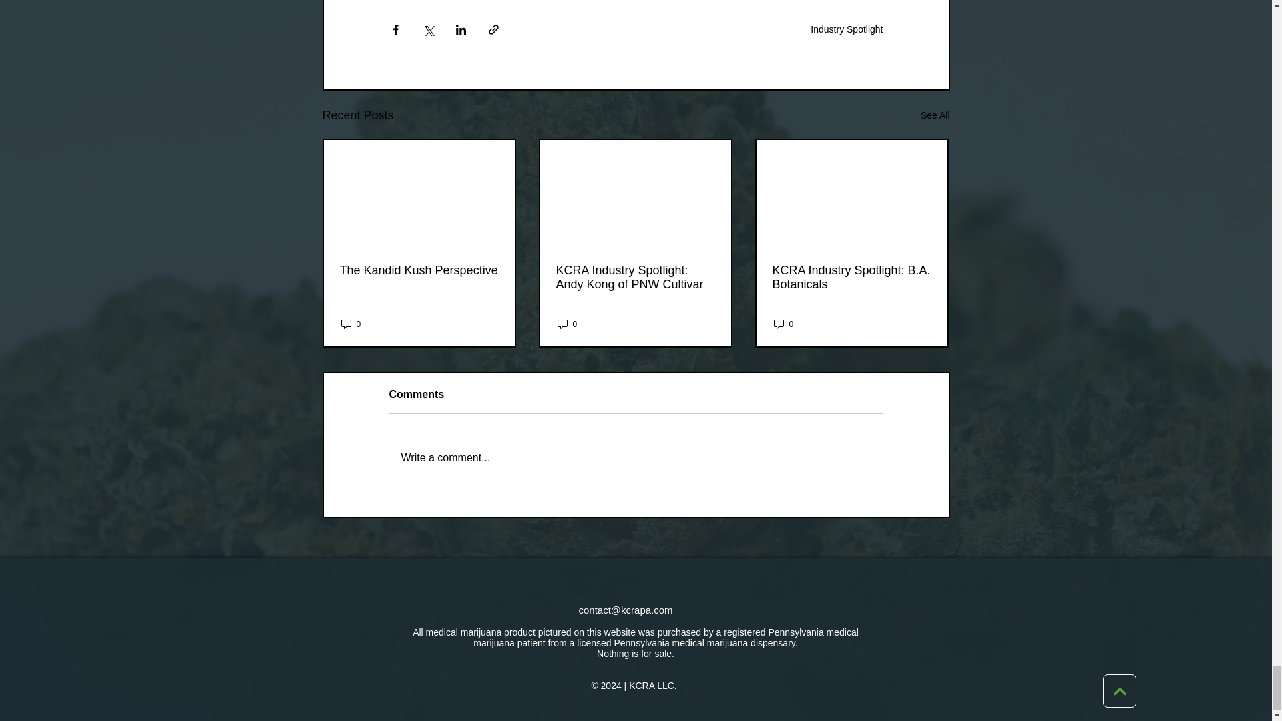  What do you see at coordinates (566, 324) in the screenshot?
I see `0` at bounding box center [566, 324].